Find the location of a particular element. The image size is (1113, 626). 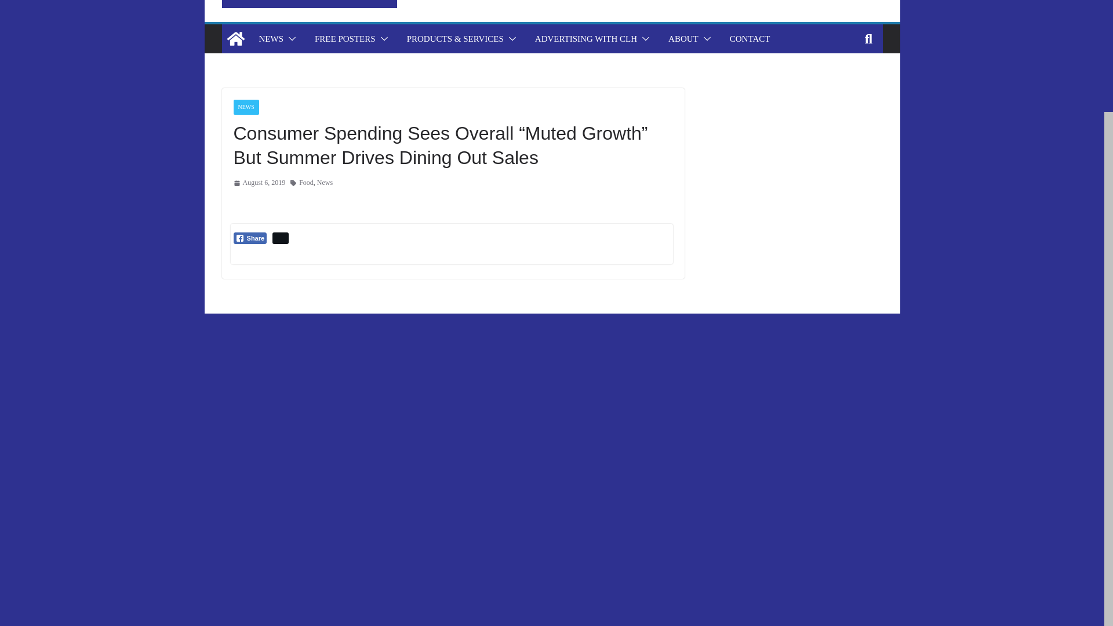

CLH News: Caterer, Licensee and Hotelier News is located at coordinates (235, 38).